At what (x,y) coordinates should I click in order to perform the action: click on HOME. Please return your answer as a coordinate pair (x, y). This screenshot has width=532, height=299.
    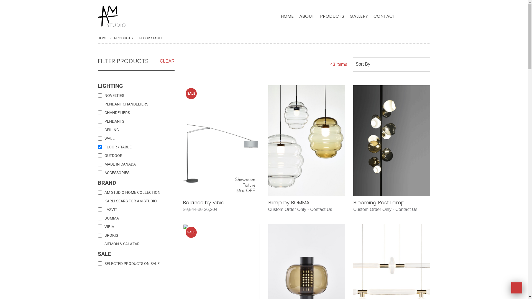
    Looking at the image, I should click on (287, 16).